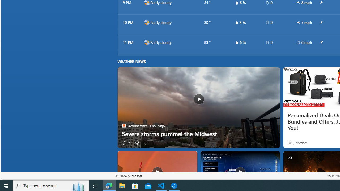  Describe the element at coordinates (299, 42) in the screenshot. I see `hourlyTable/wind` at that location.